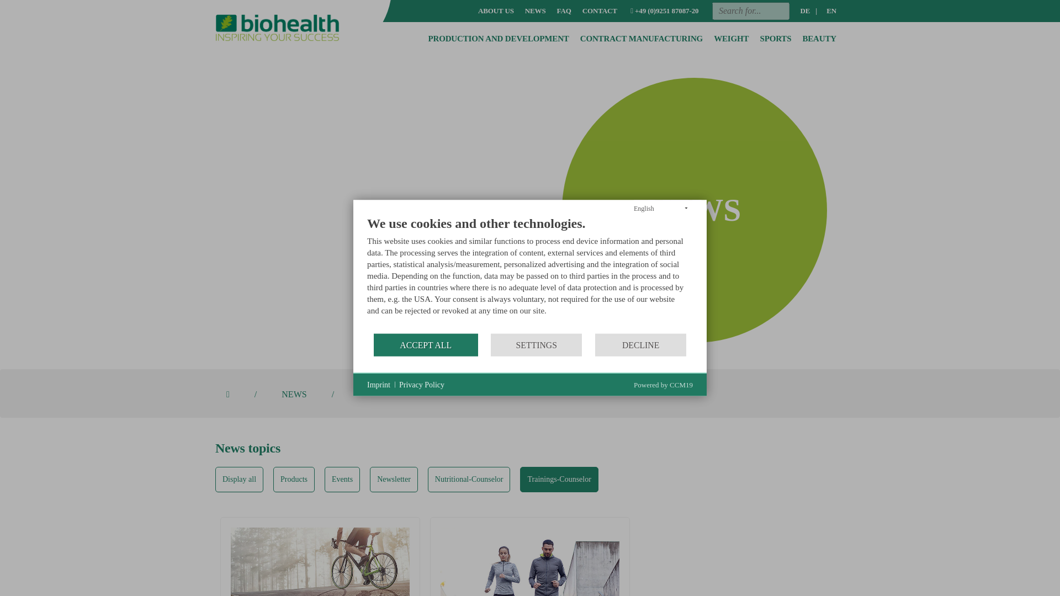 Image resolution: width=1060 pixels, height=596 pixels. Describe the element at coordinates (469, 479) in the screenshot. I see `Nutritional-Counselor` at that location.